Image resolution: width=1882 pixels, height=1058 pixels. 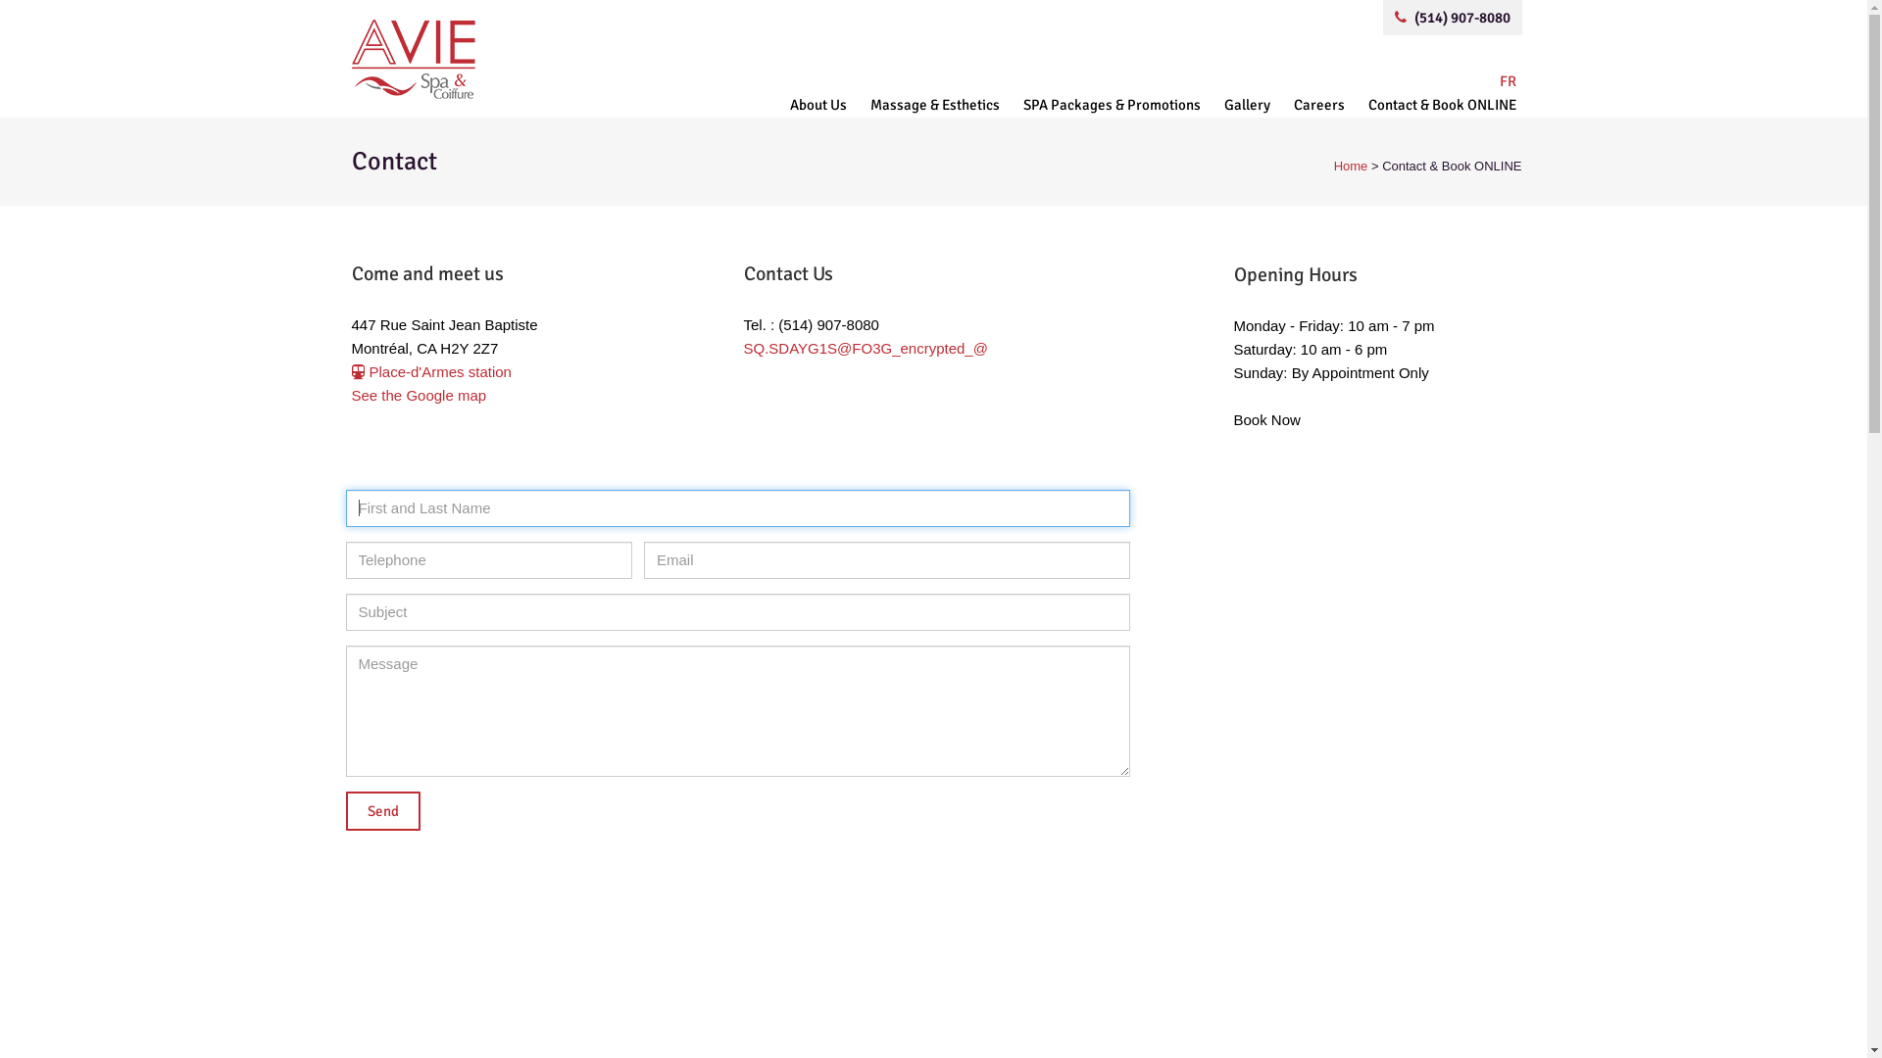 I want to click on Massage & Esthetics, so click(x=935, y=105).